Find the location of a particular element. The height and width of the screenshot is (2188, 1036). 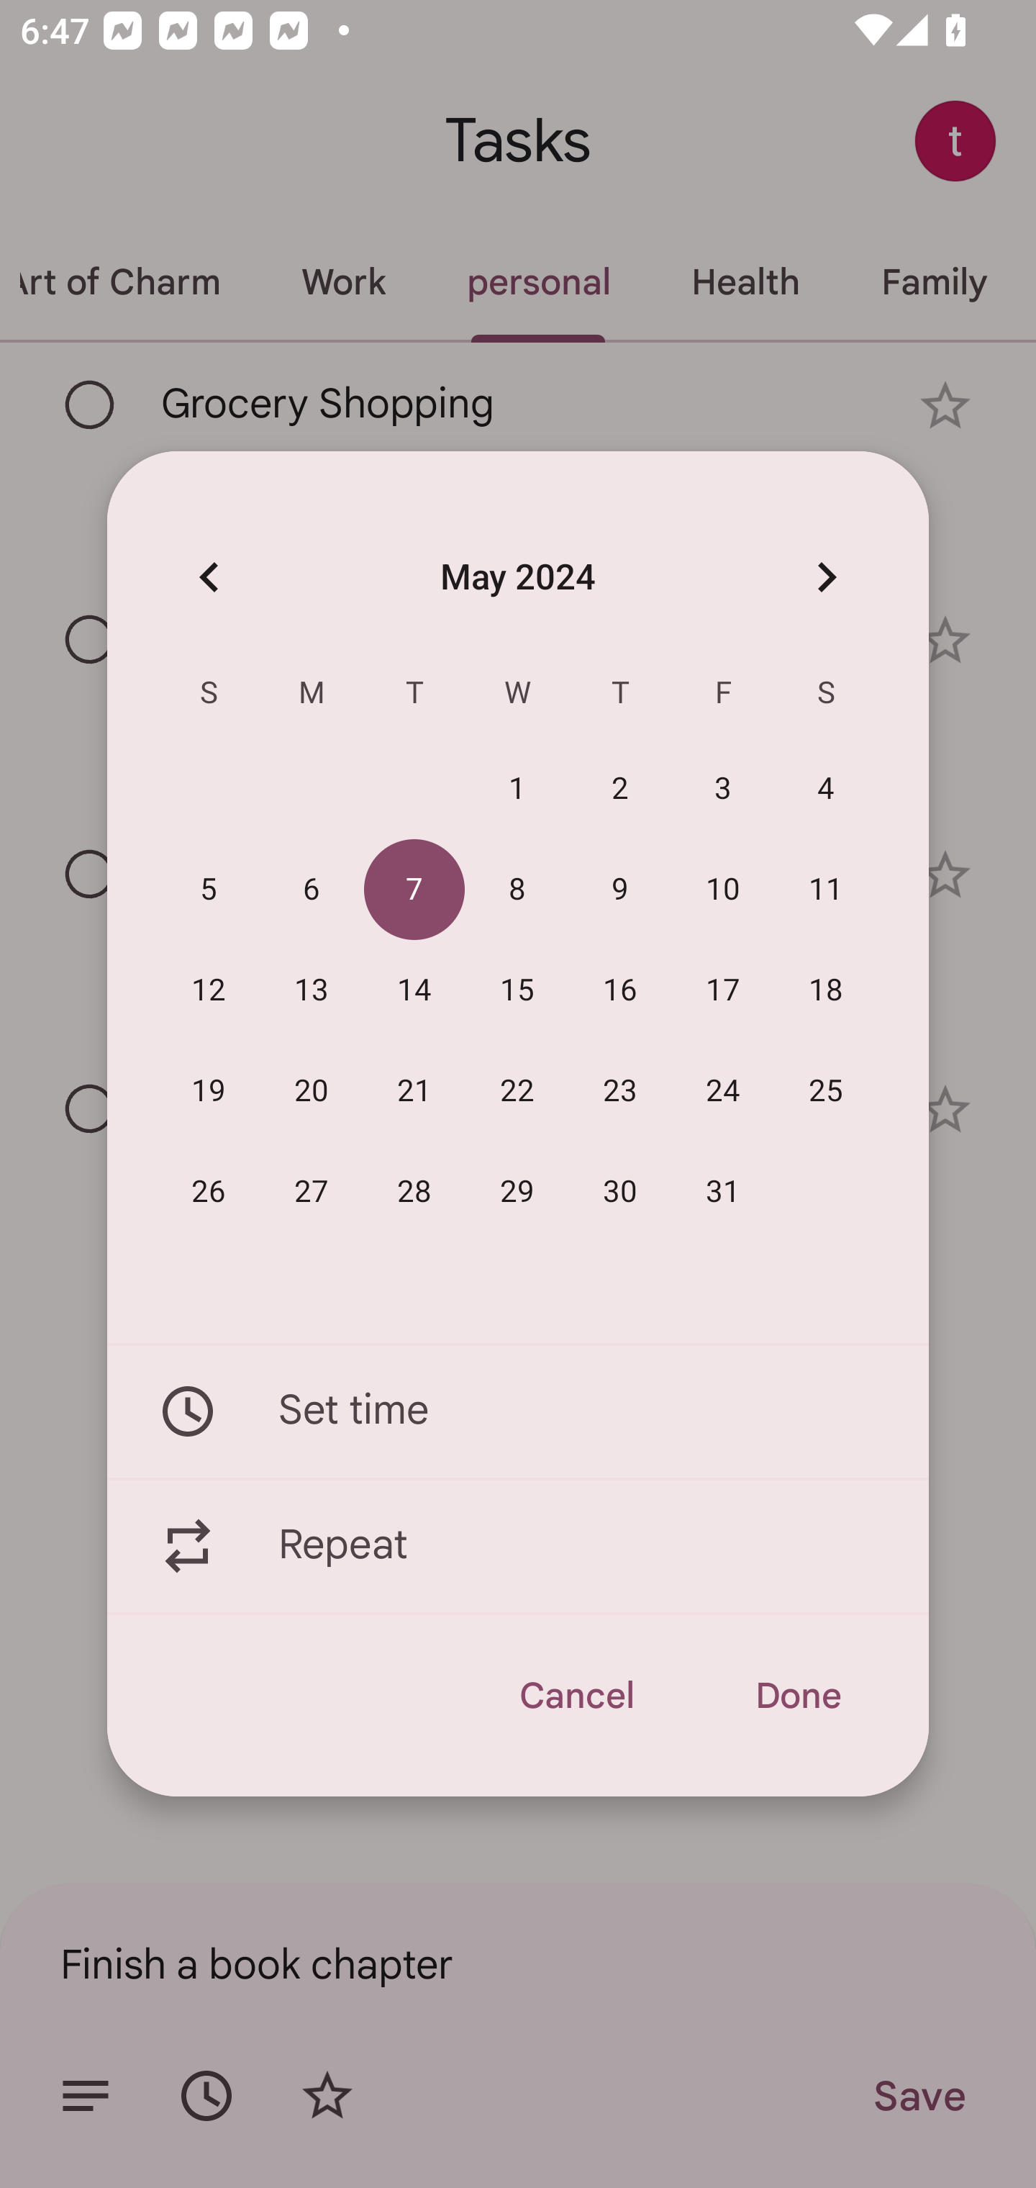

7 07 May 2024 is located at coordinates (414, 890).